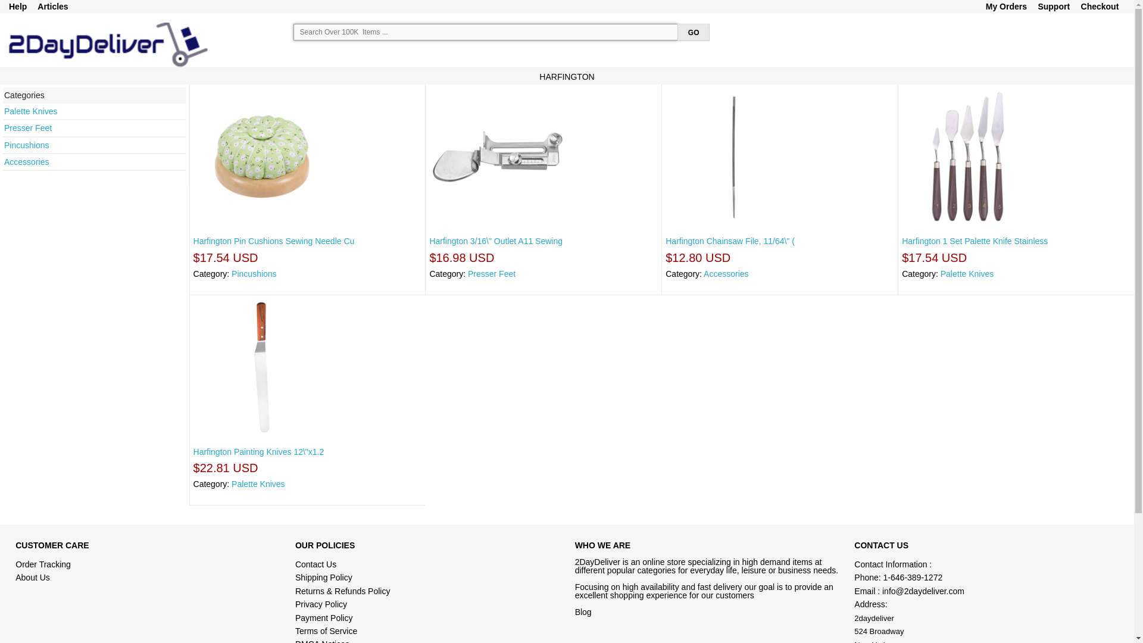 The image size is (1143, 643). What do you see at coordinates (1006, 7) in the screenshot?
I see `My Orders` at bounding box center [1006, 7].